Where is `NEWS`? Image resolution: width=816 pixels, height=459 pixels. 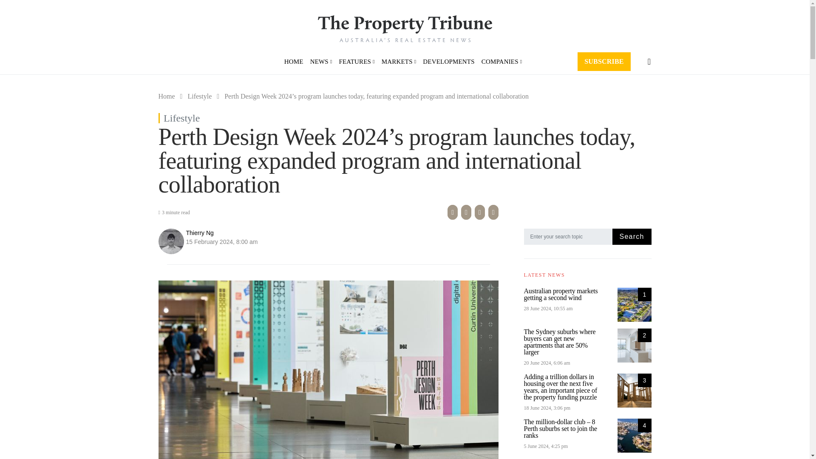 NEWS is located at coordinates (321, 61).